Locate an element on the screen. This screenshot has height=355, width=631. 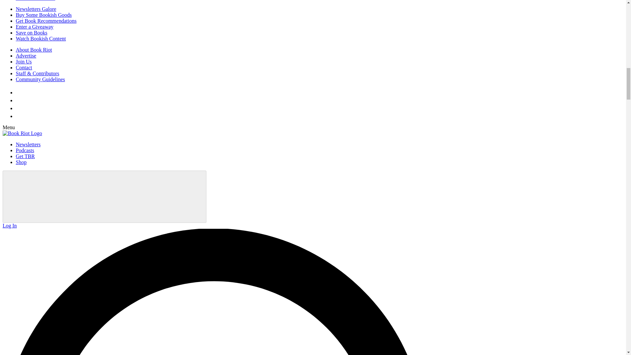
Contact is located at coordinates (24, 67).